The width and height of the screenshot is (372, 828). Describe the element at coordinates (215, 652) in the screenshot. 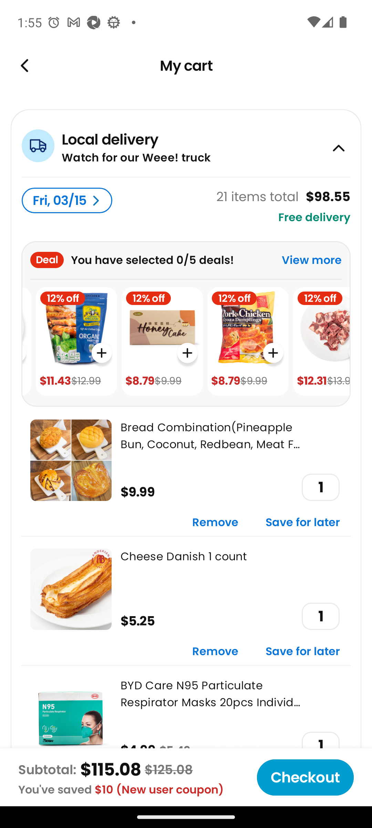

I see `Remove` at that location.